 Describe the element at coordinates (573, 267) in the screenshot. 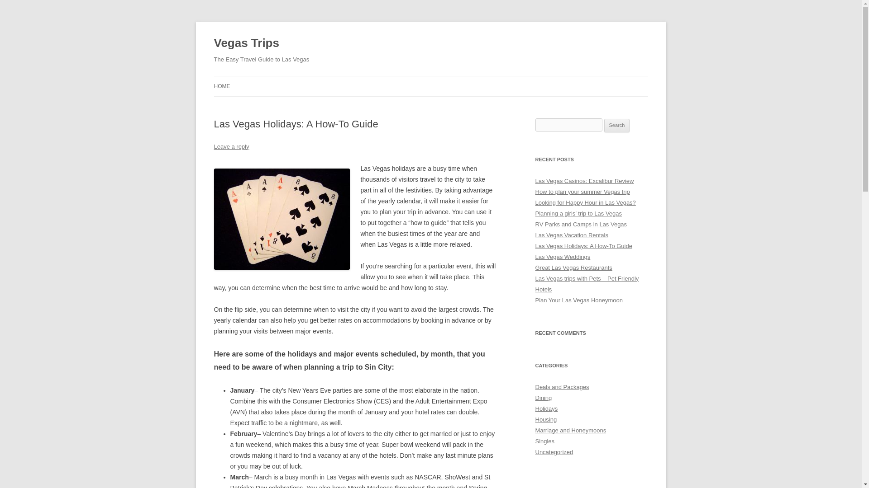

I see `Great Las Vegas Restaurants` at that location.